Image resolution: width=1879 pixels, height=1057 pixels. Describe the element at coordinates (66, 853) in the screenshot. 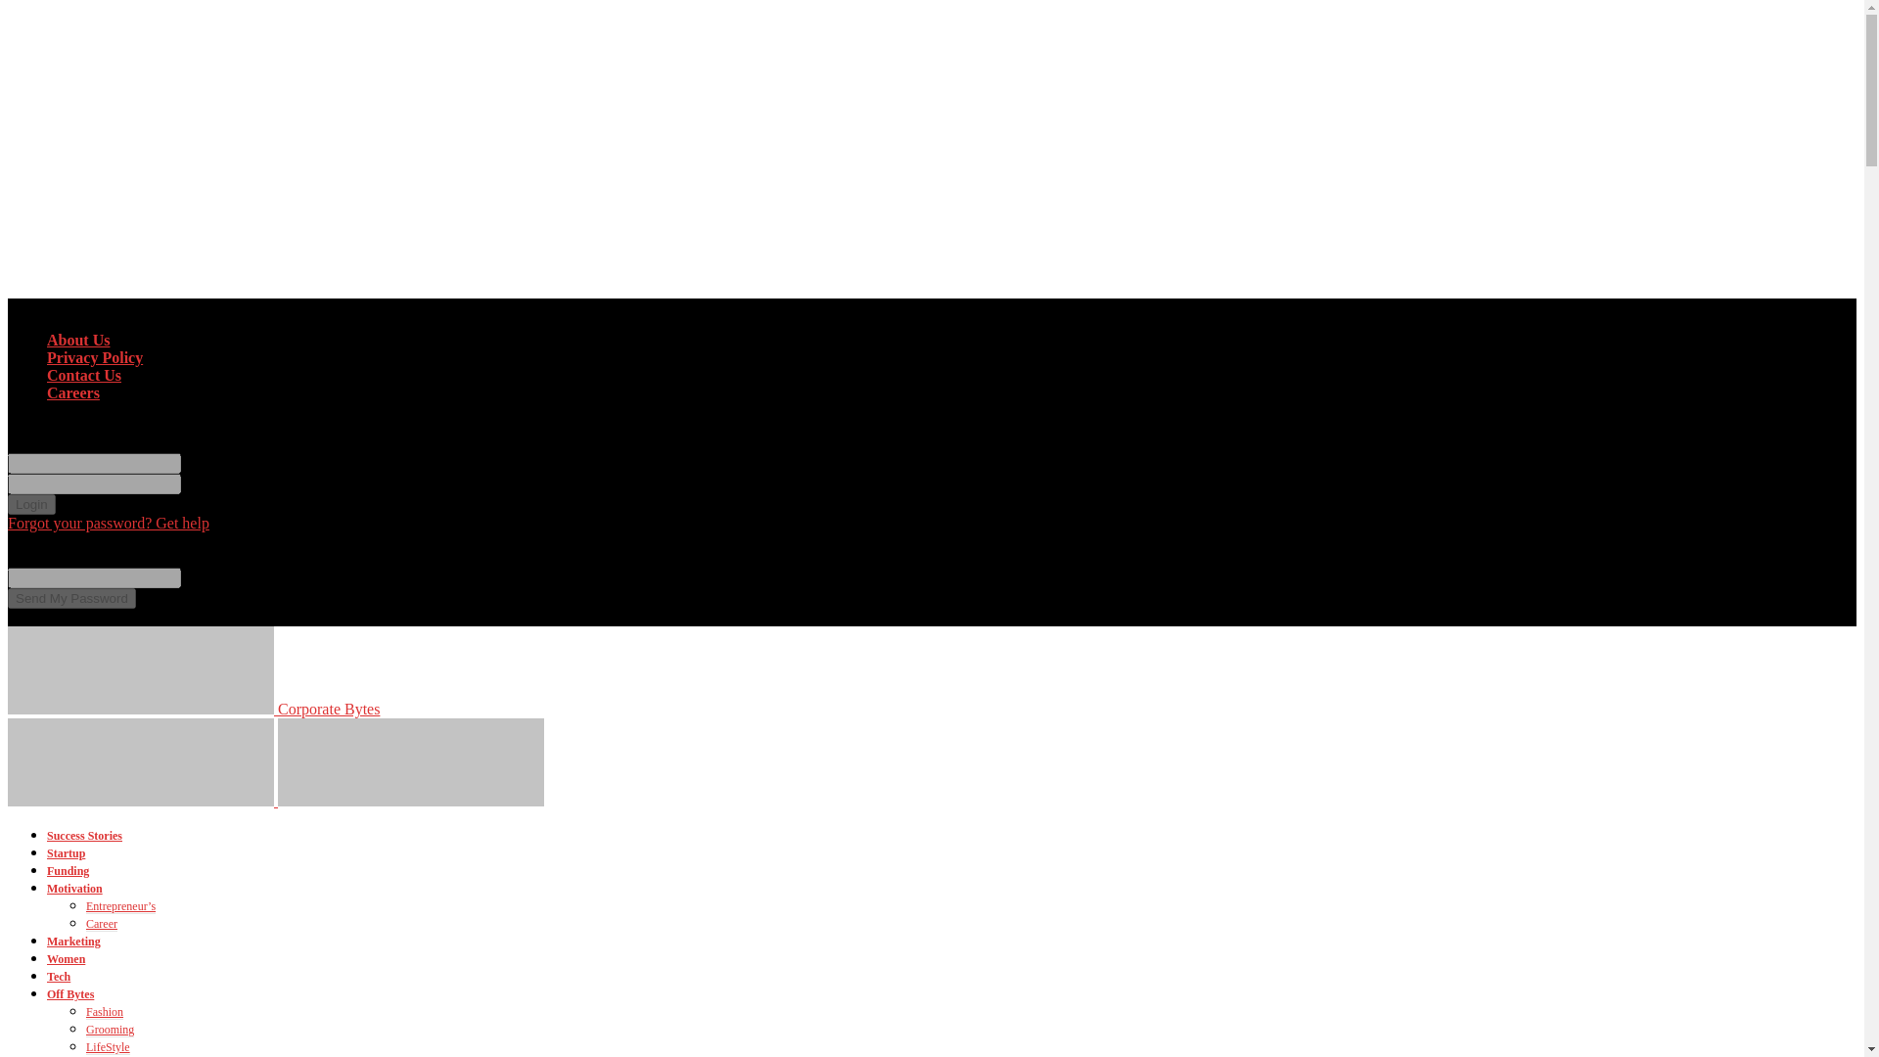

I see `Startup` at that location.